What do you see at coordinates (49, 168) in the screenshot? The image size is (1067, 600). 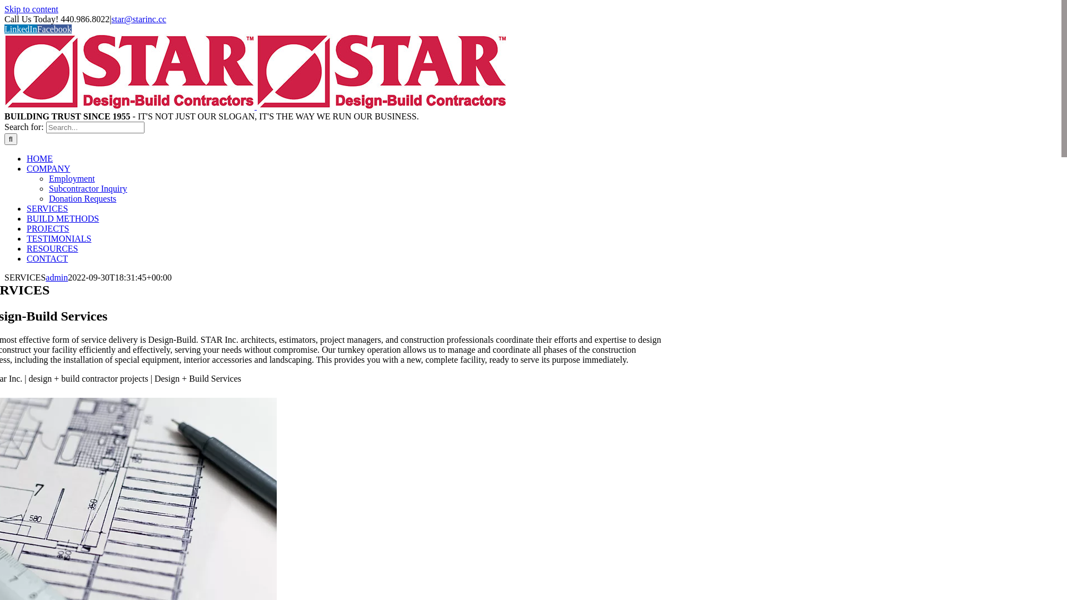 I see `COMPANY` at bounding box center [49, 168].